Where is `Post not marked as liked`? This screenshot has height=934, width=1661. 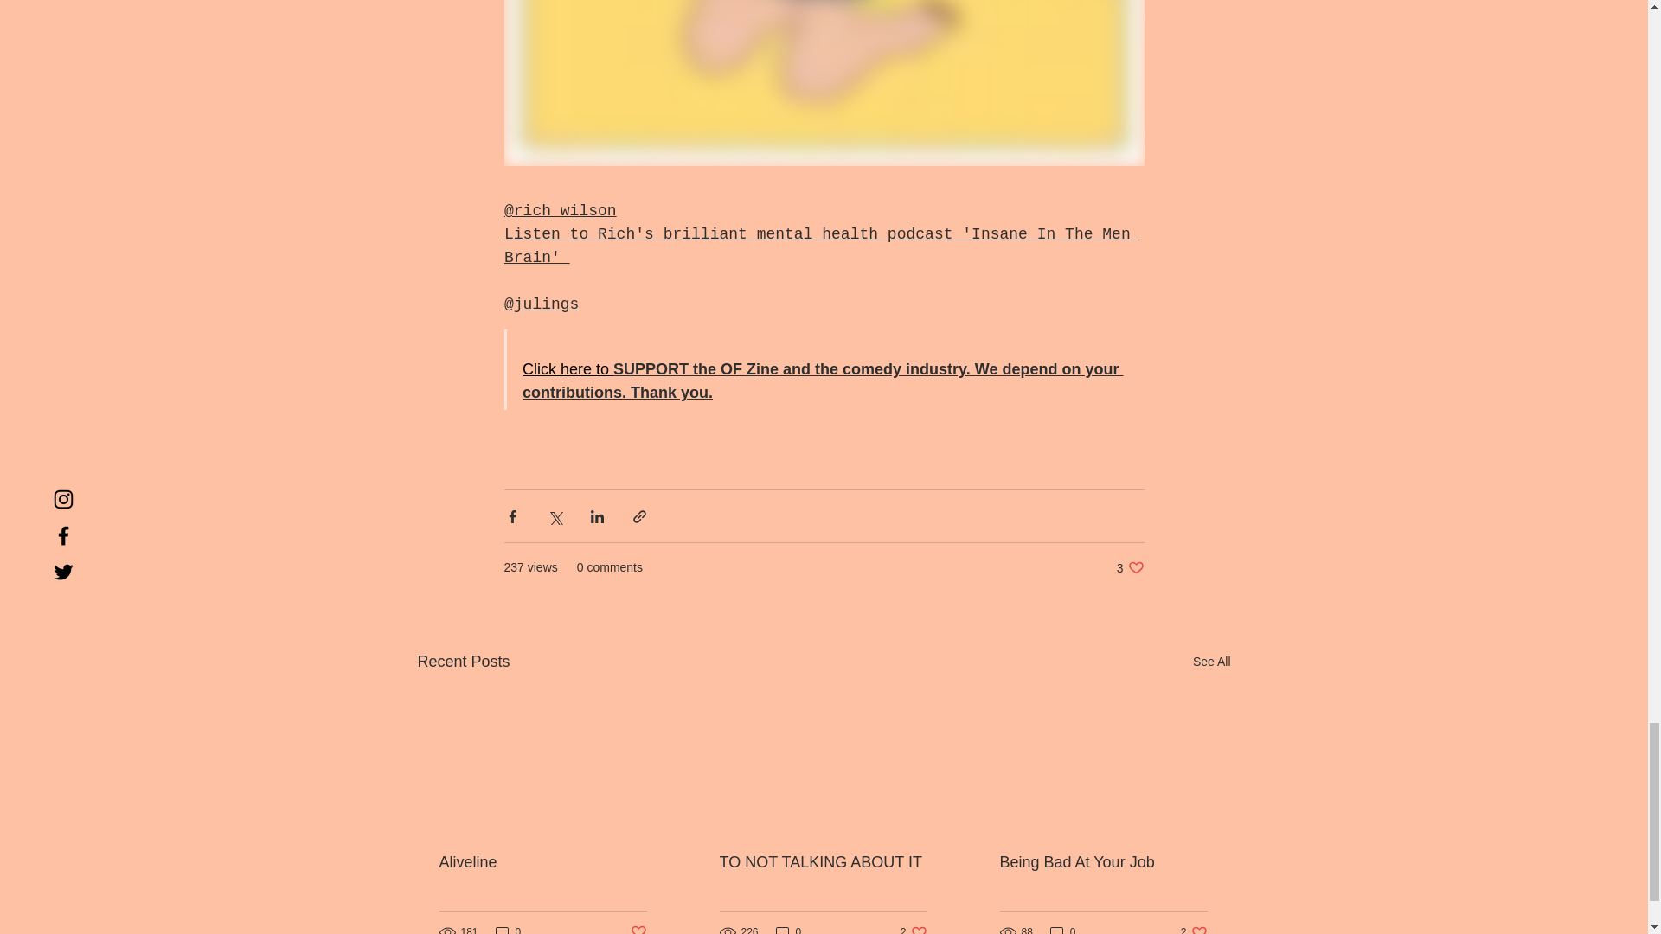 Post not marked as liked is located at coordinates (637, 929).